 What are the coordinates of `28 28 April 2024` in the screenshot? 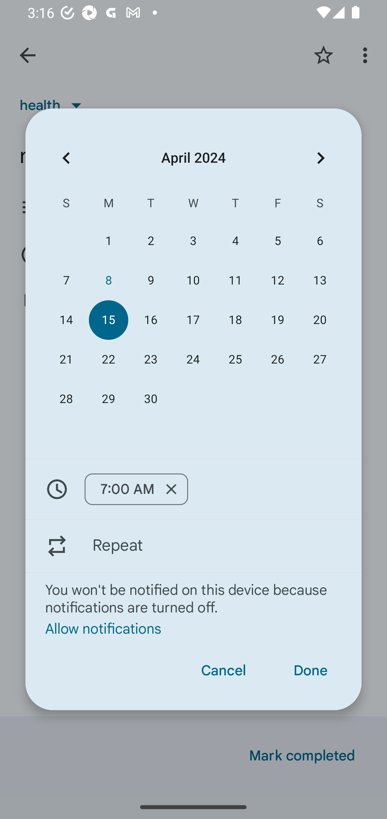 It's located at (66, 399).